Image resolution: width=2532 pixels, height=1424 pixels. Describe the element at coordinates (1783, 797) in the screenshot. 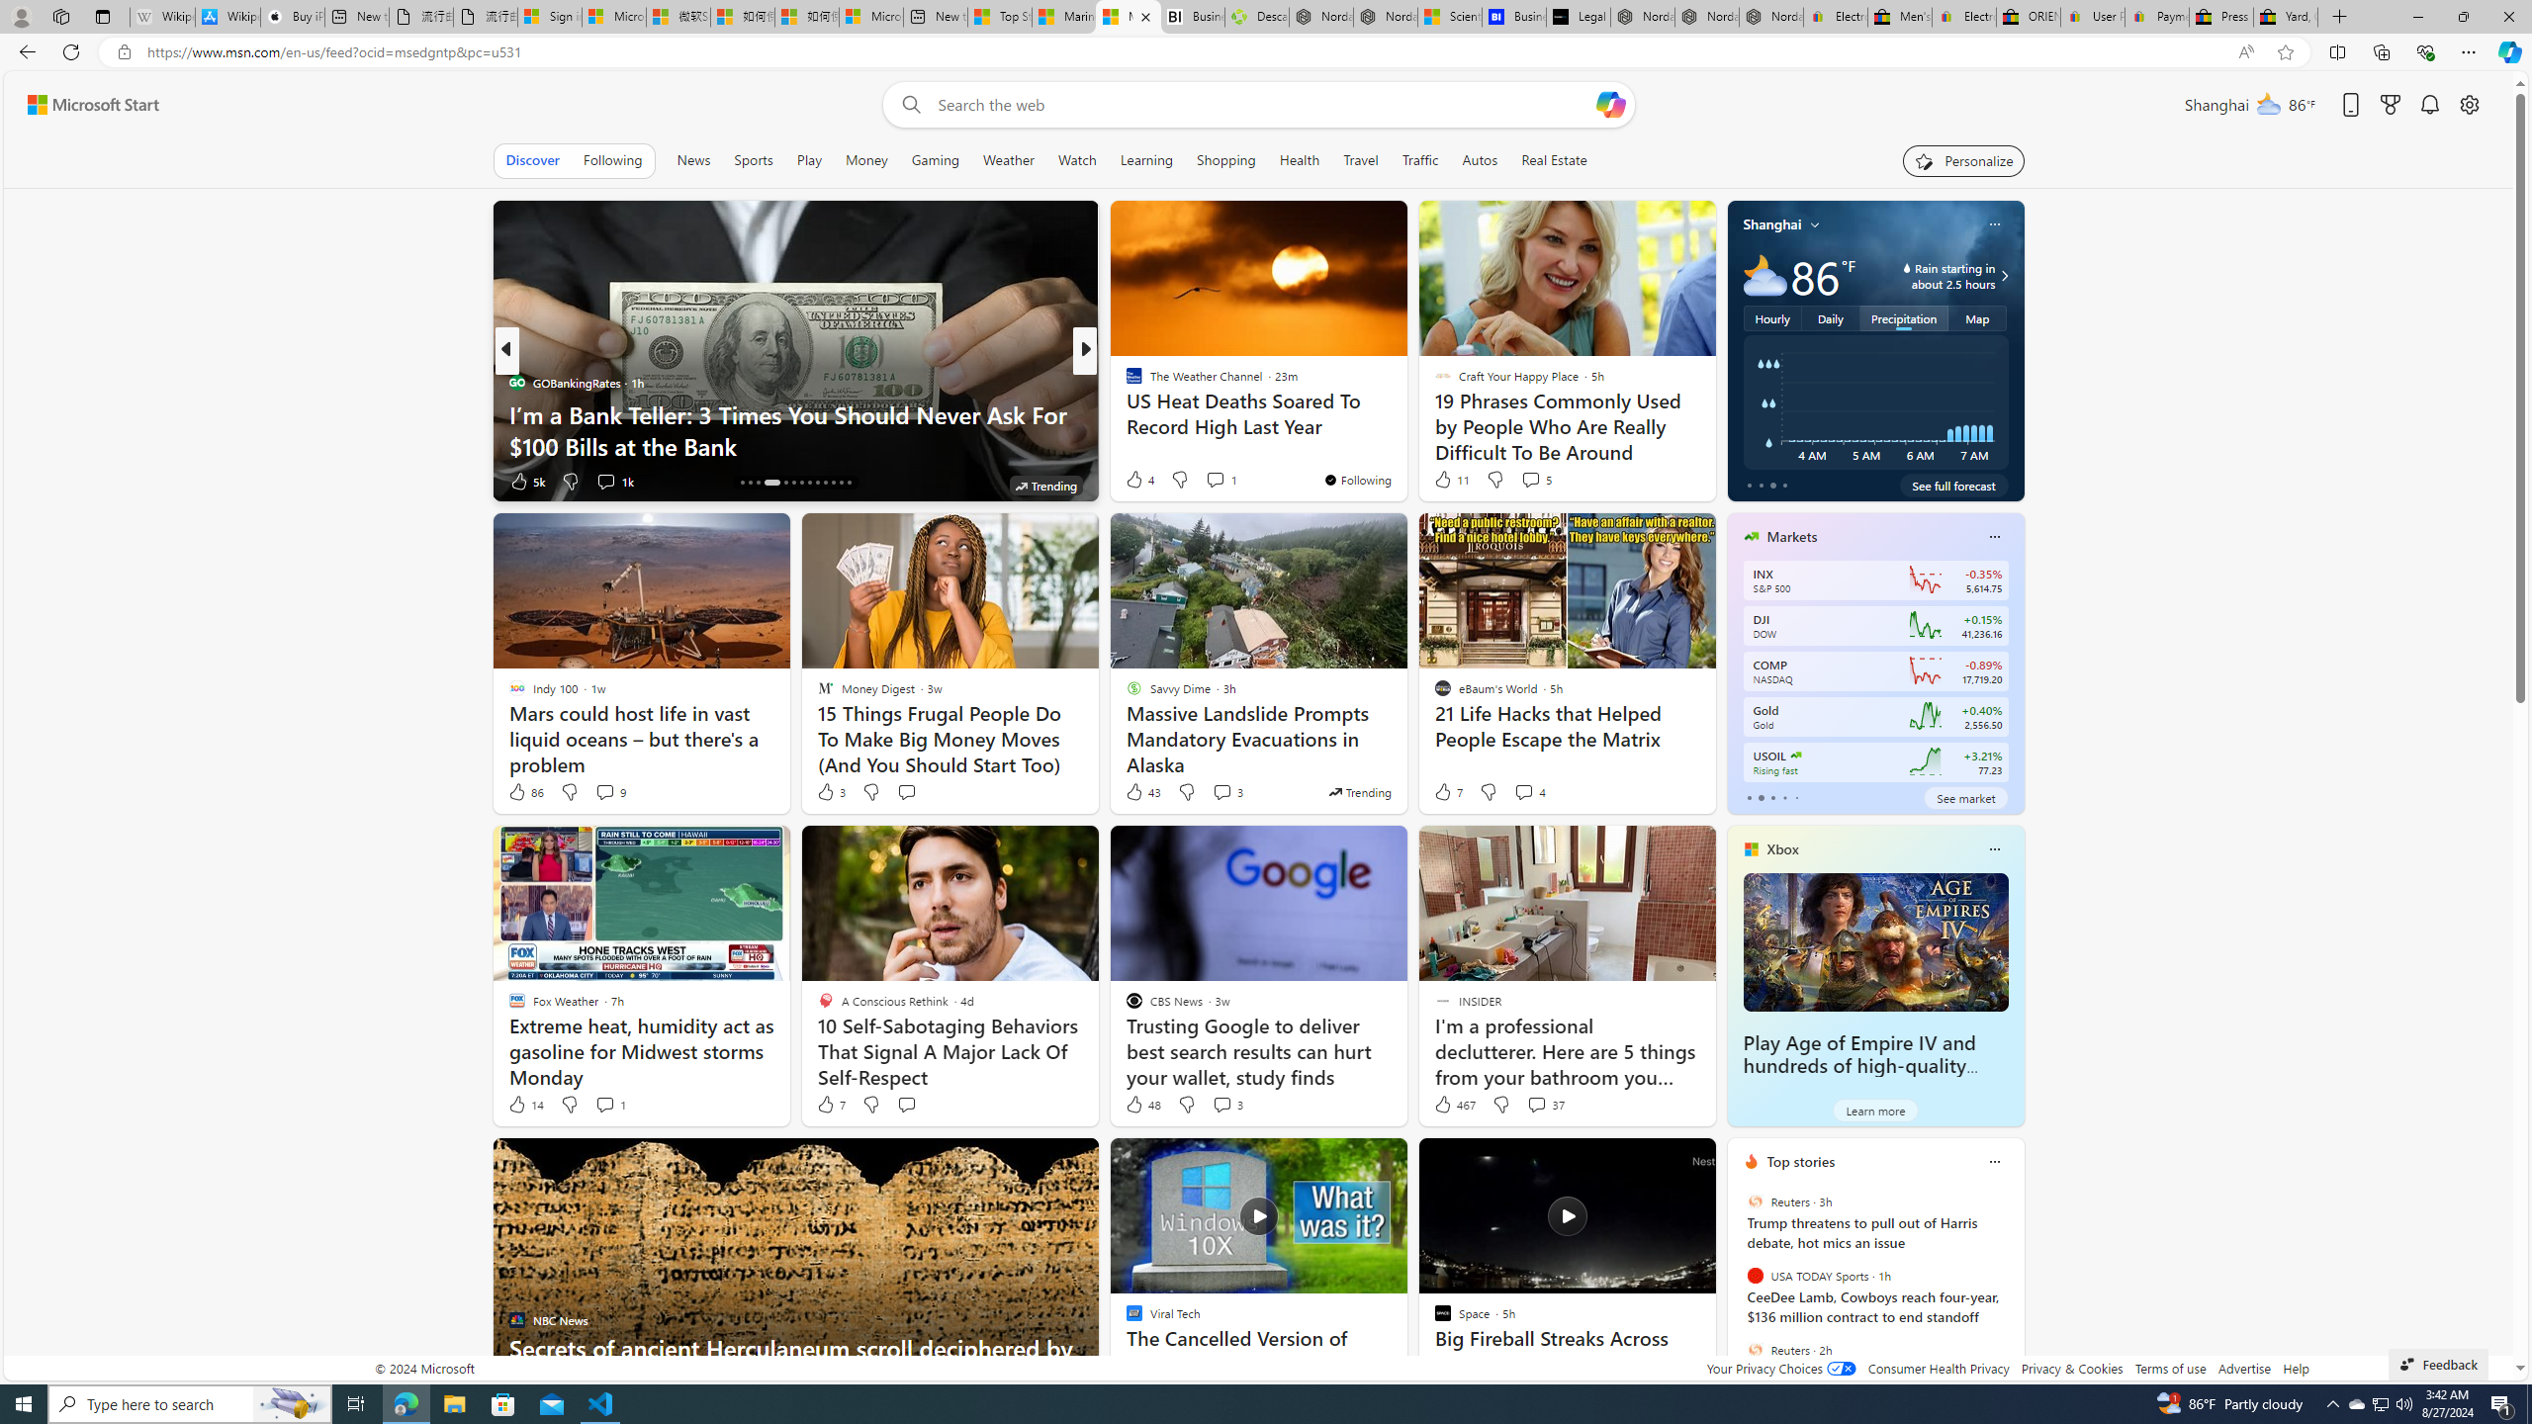

I see `tab-3` at that location.